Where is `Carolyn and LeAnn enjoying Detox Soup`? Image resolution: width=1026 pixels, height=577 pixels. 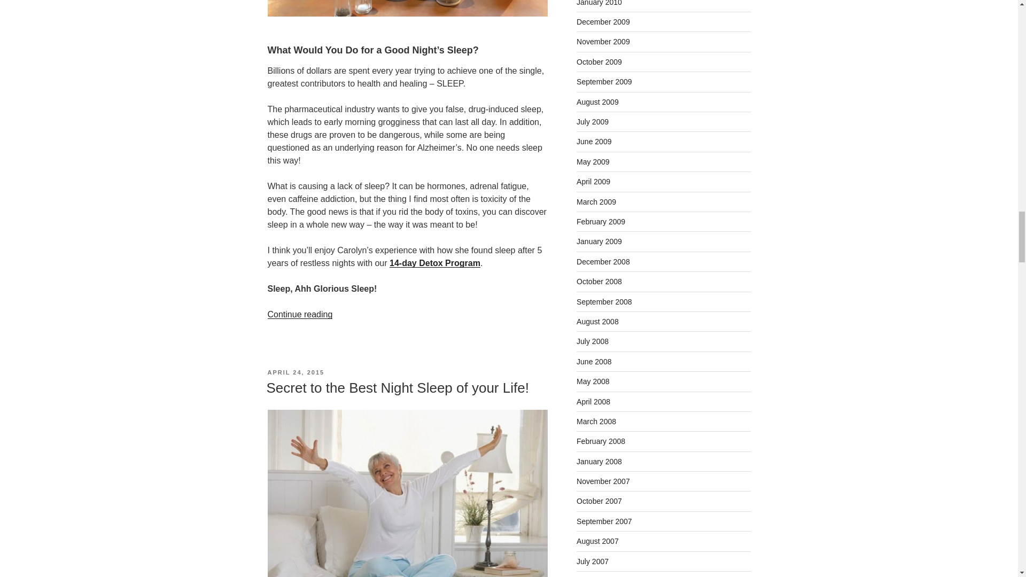
Carolyn and LeAnn enjoying Detox Soup is located at coordinates (407, 9).